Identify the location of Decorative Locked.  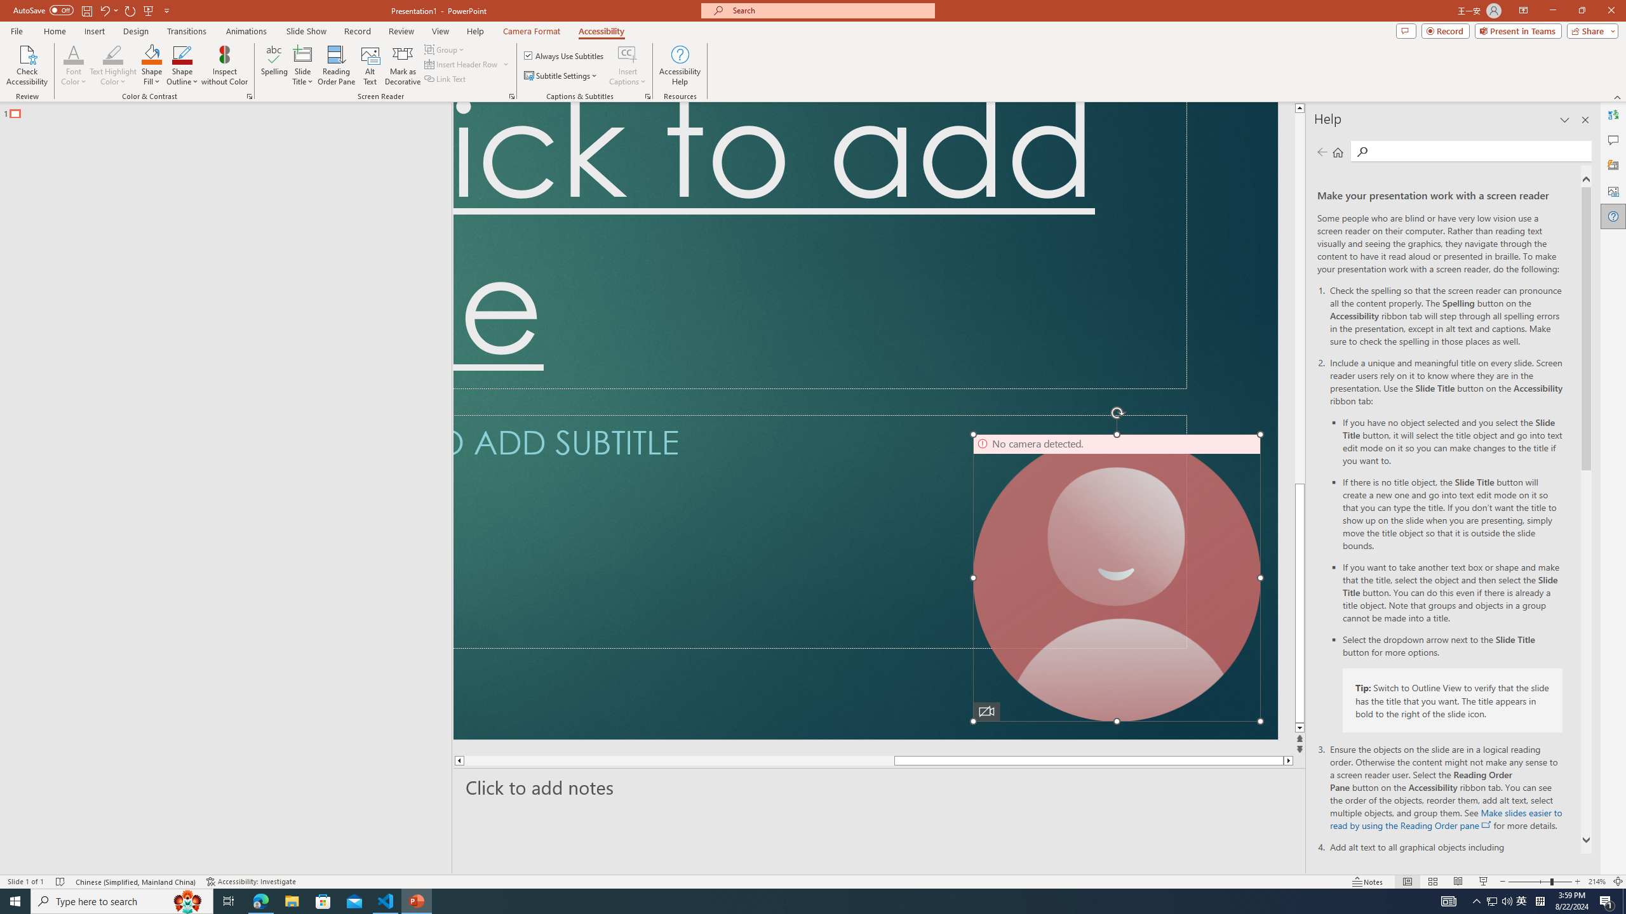
(866, 420).